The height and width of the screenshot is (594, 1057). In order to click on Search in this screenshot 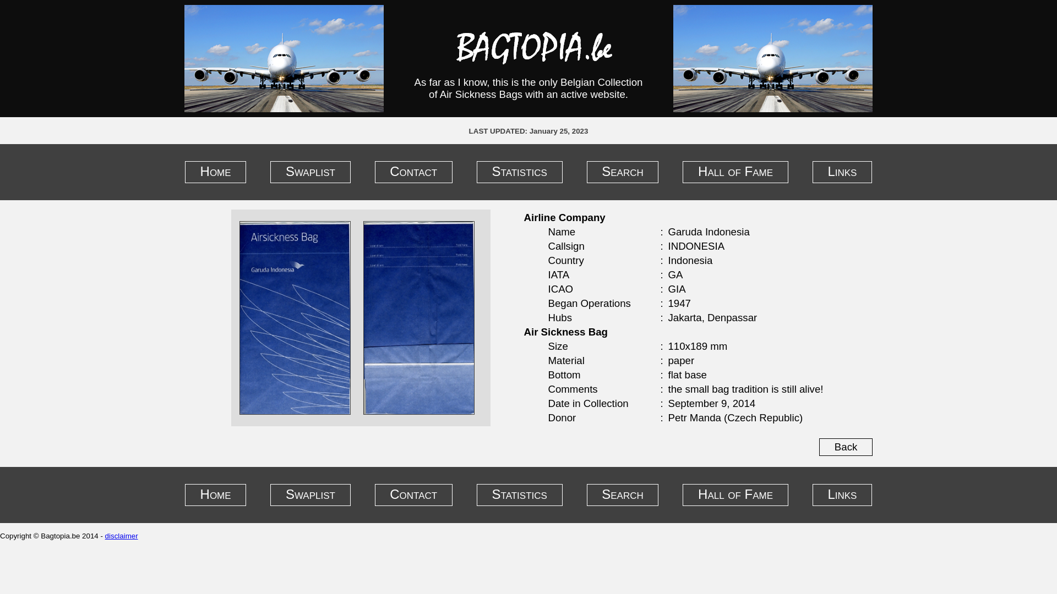, I will do `click(623, 495)`.